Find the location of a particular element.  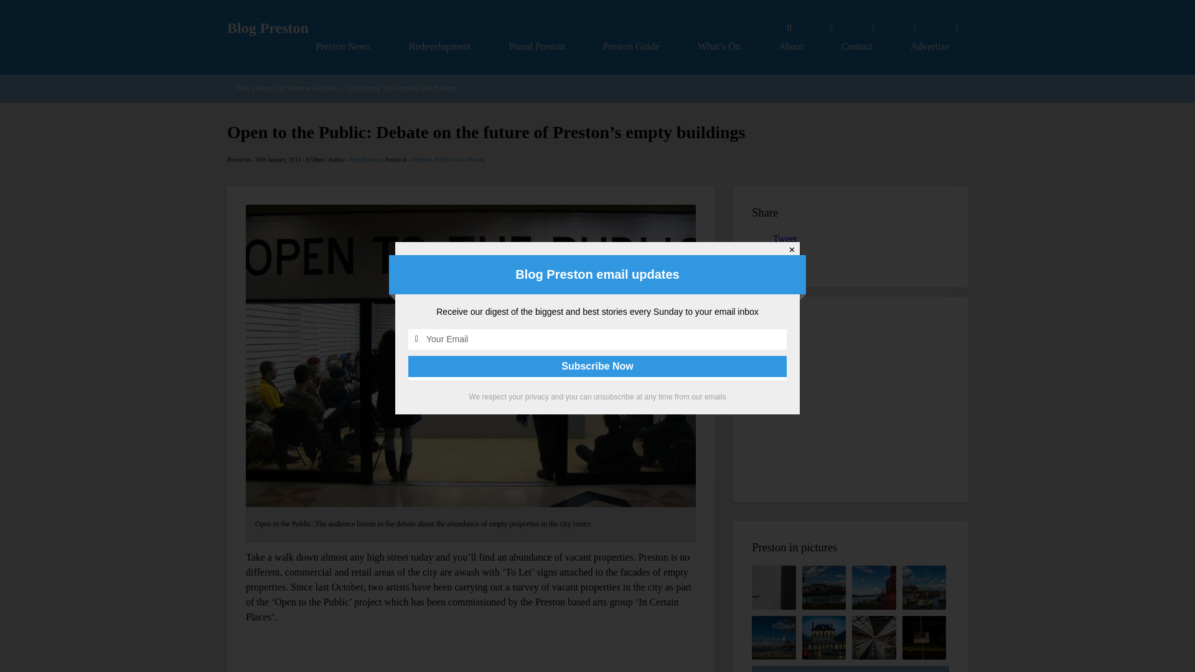

What'S On In Preston is located at coordinates (459, 159).